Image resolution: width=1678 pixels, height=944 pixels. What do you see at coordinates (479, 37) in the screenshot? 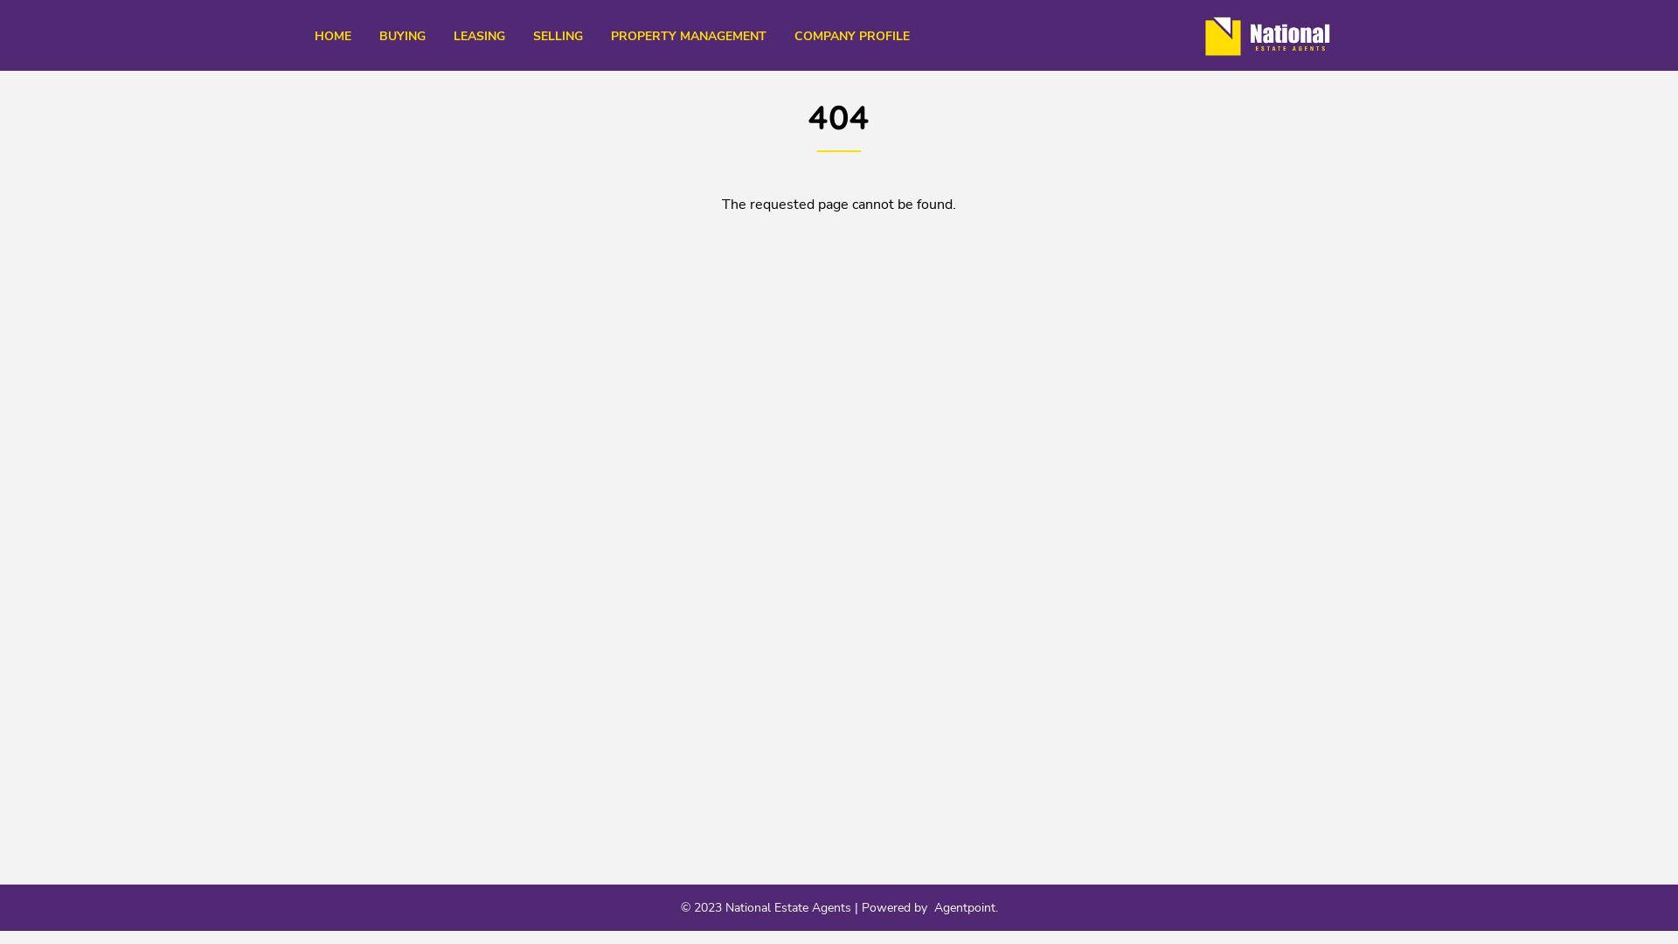
I see `LEASING` at bounding box center [479, 37].